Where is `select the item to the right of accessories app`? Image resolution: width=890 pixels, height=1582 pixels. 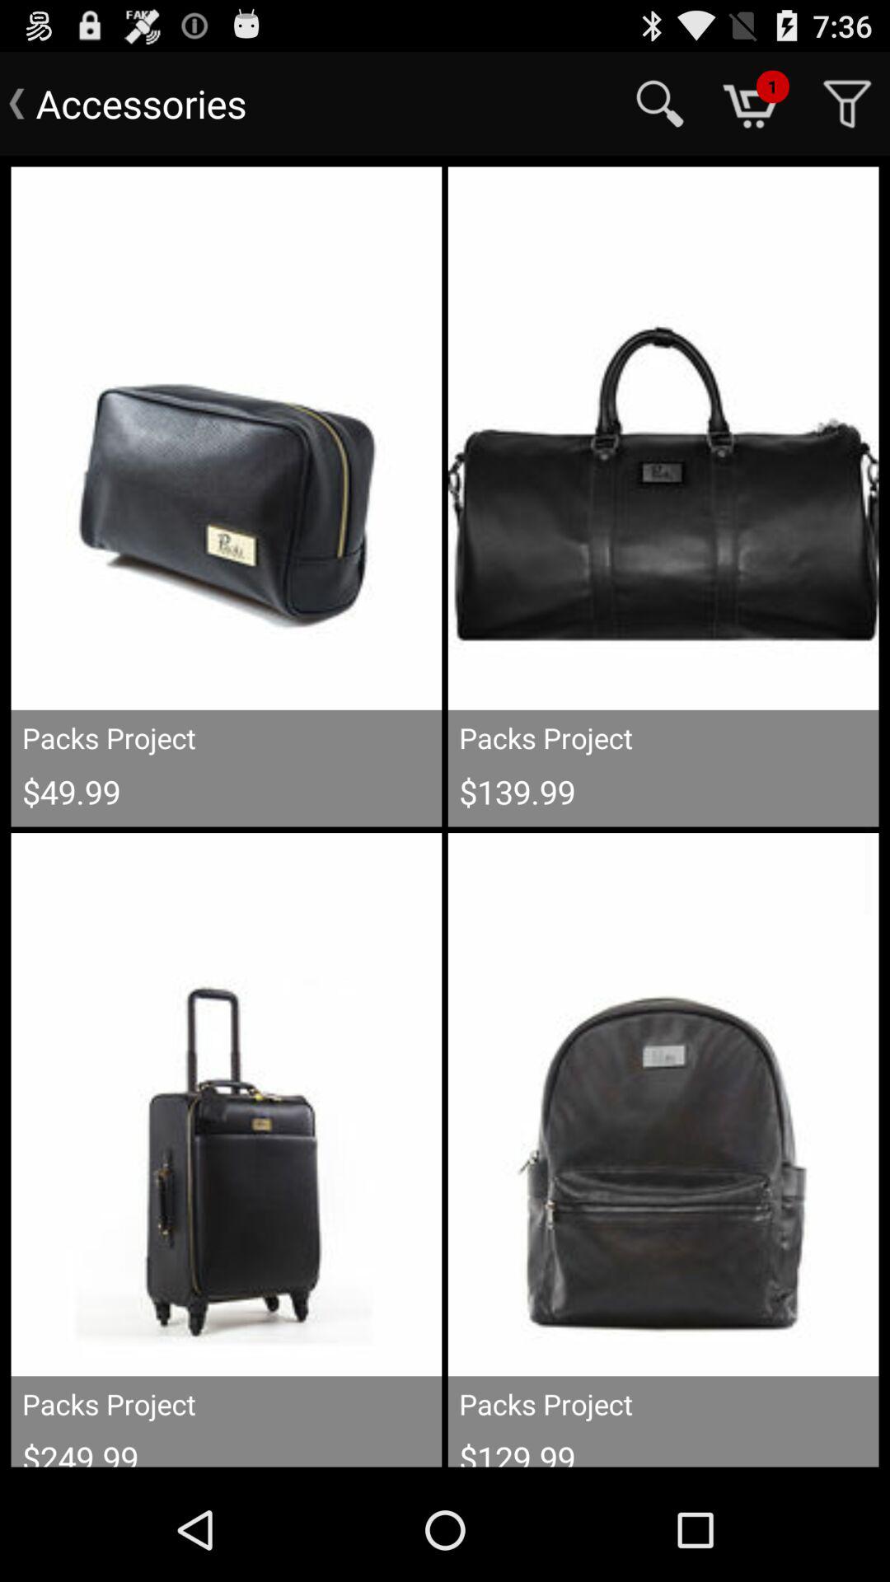
select the item to the right of accessories app is located at coordinates (659, 104).